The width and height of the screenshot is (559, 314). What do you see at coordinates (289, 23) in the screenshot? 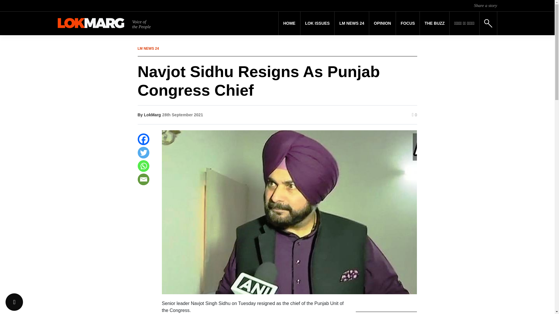
I see `HOME` at bounding box center [289, 23].